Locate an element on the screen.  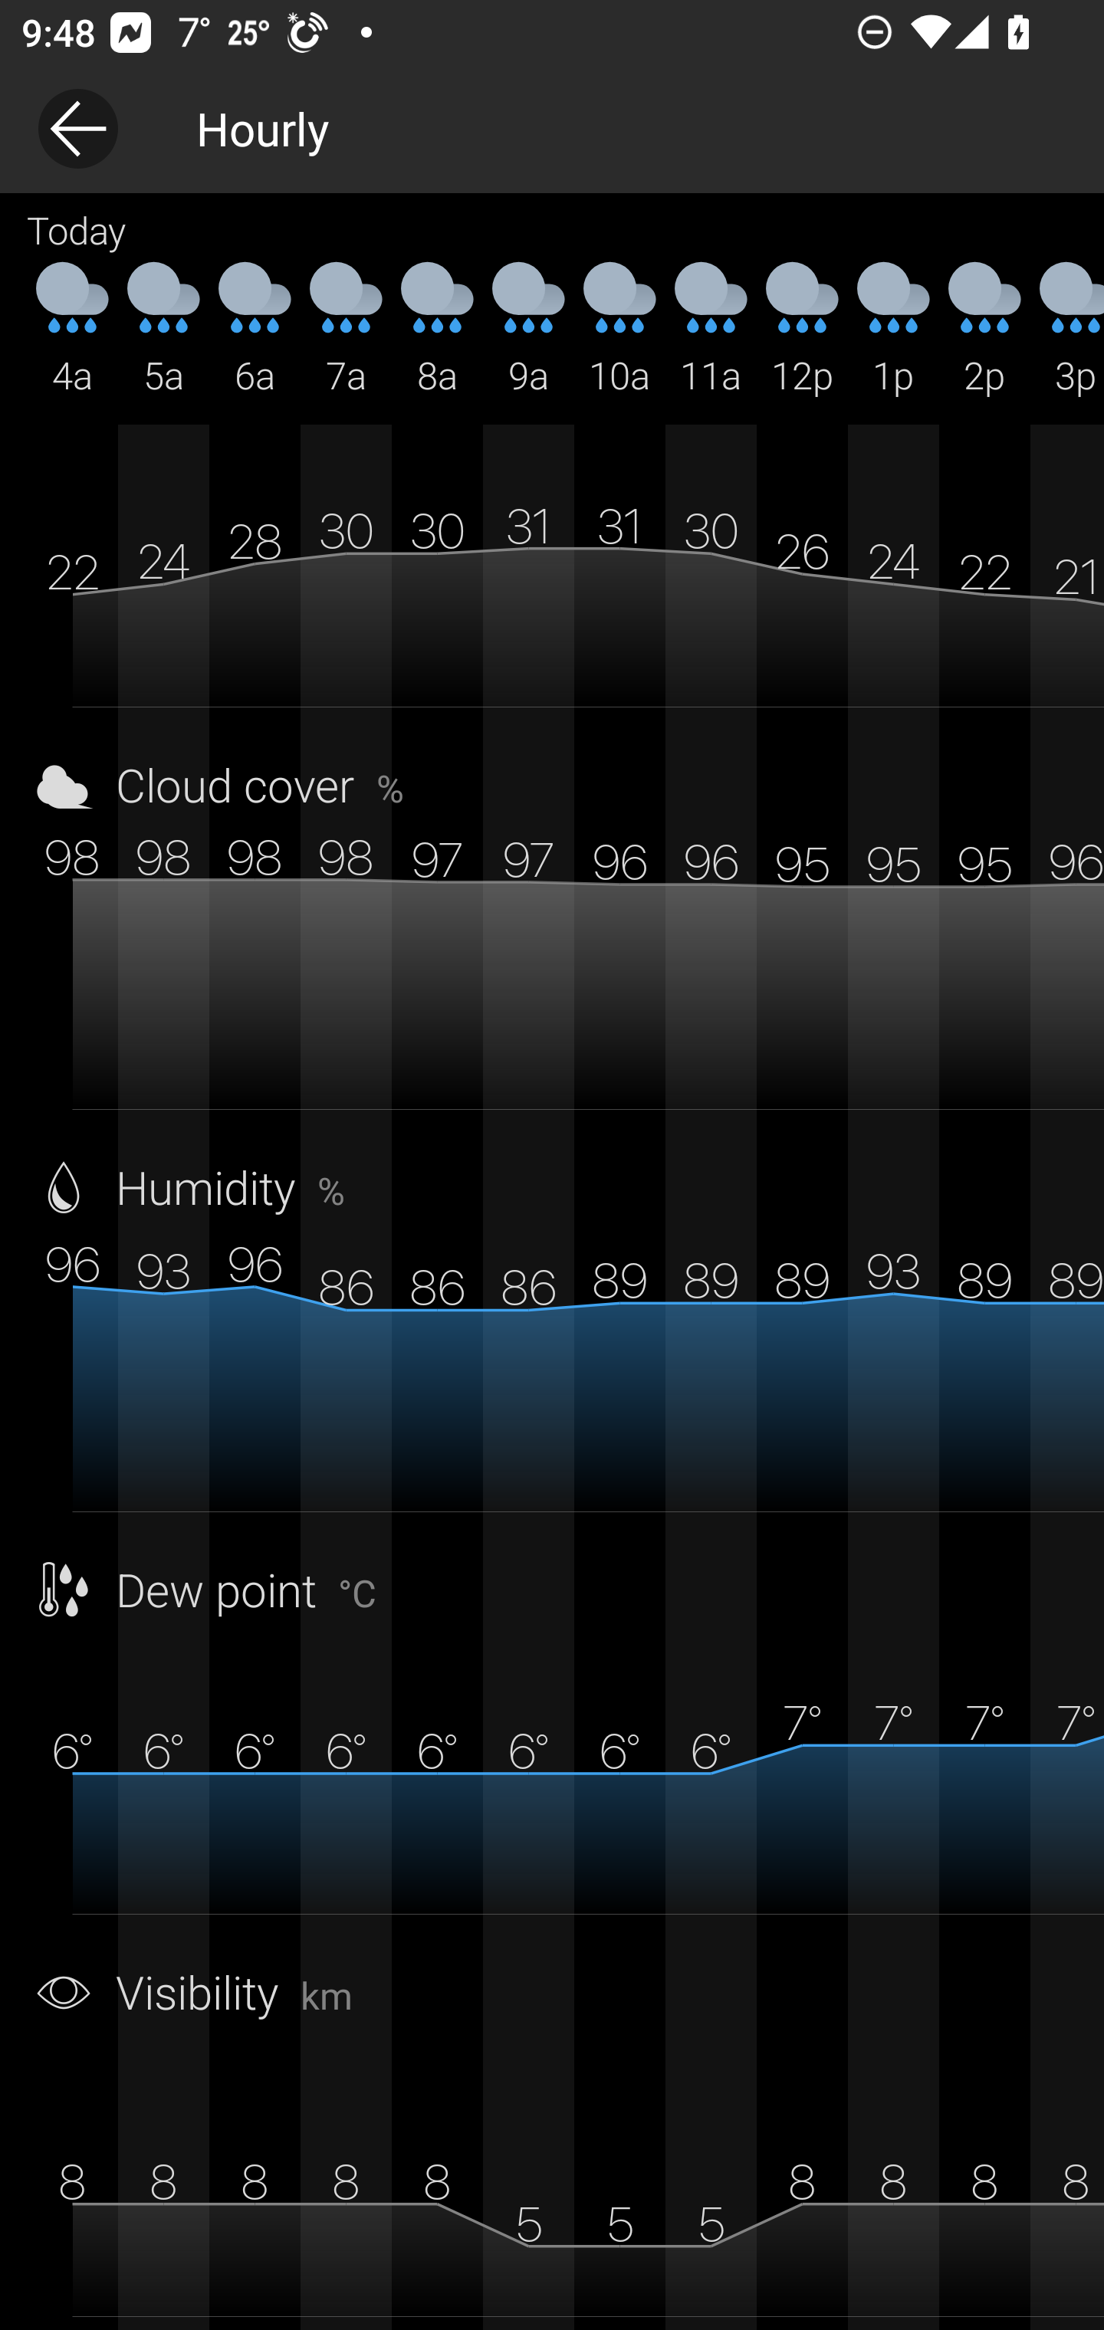
10a is located at coordinates (619, 330).